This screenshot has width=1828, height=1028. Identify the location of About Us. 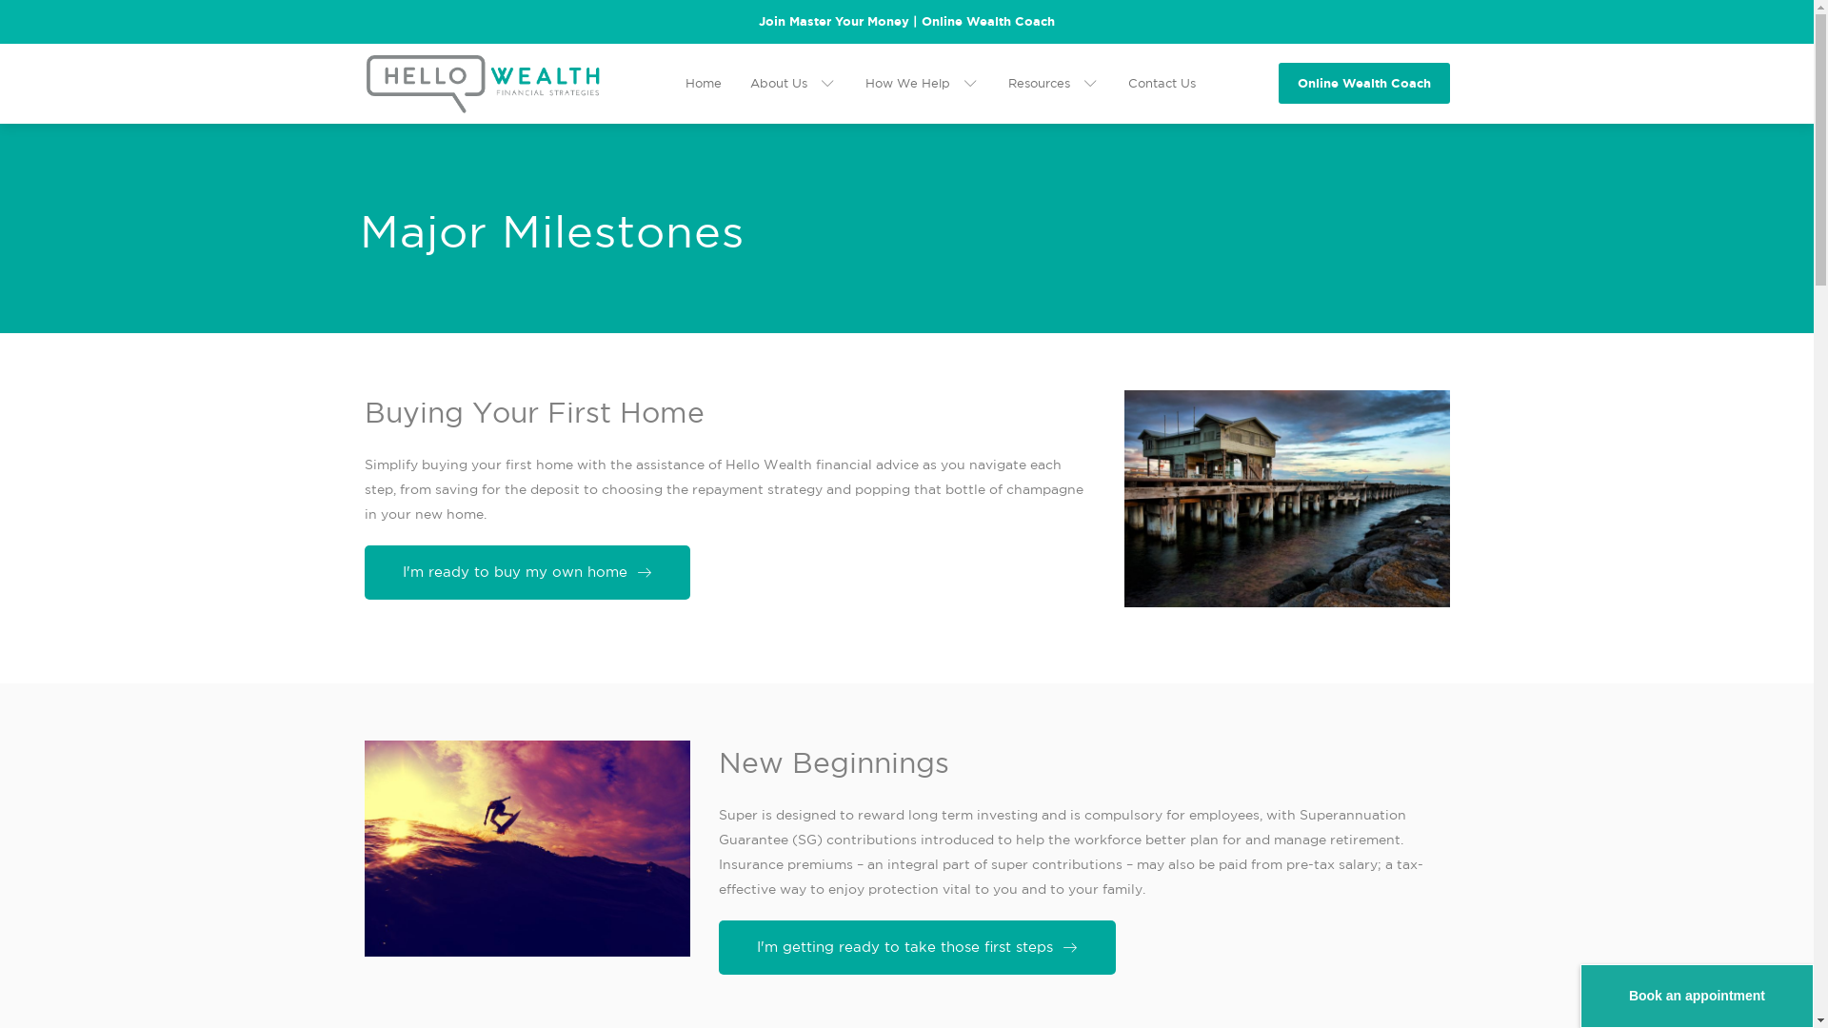
(794, 84).